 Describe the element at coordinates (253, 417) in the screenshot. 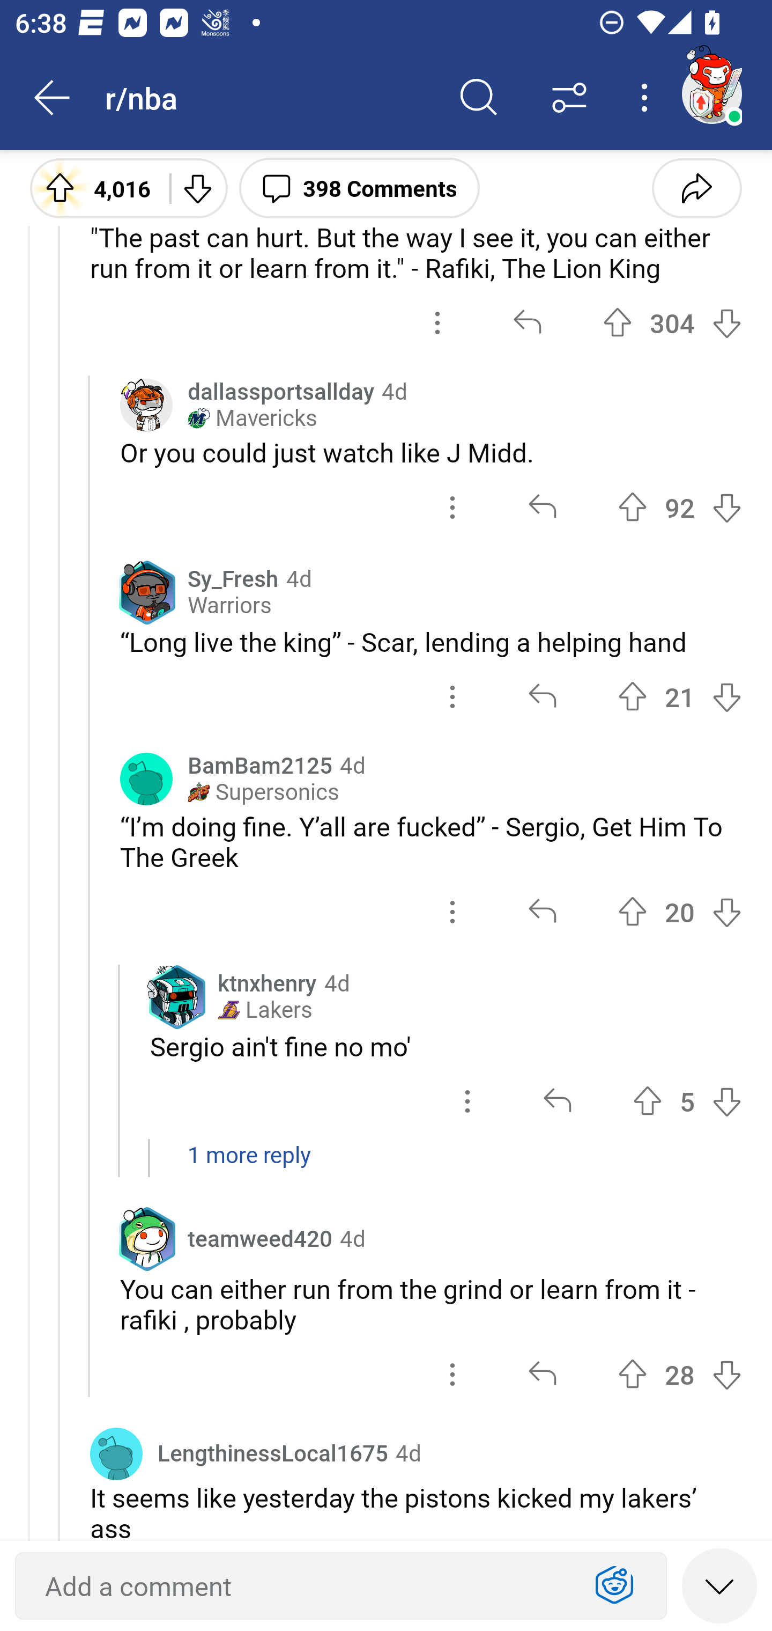

I see `￼ Mavericks` at that location.